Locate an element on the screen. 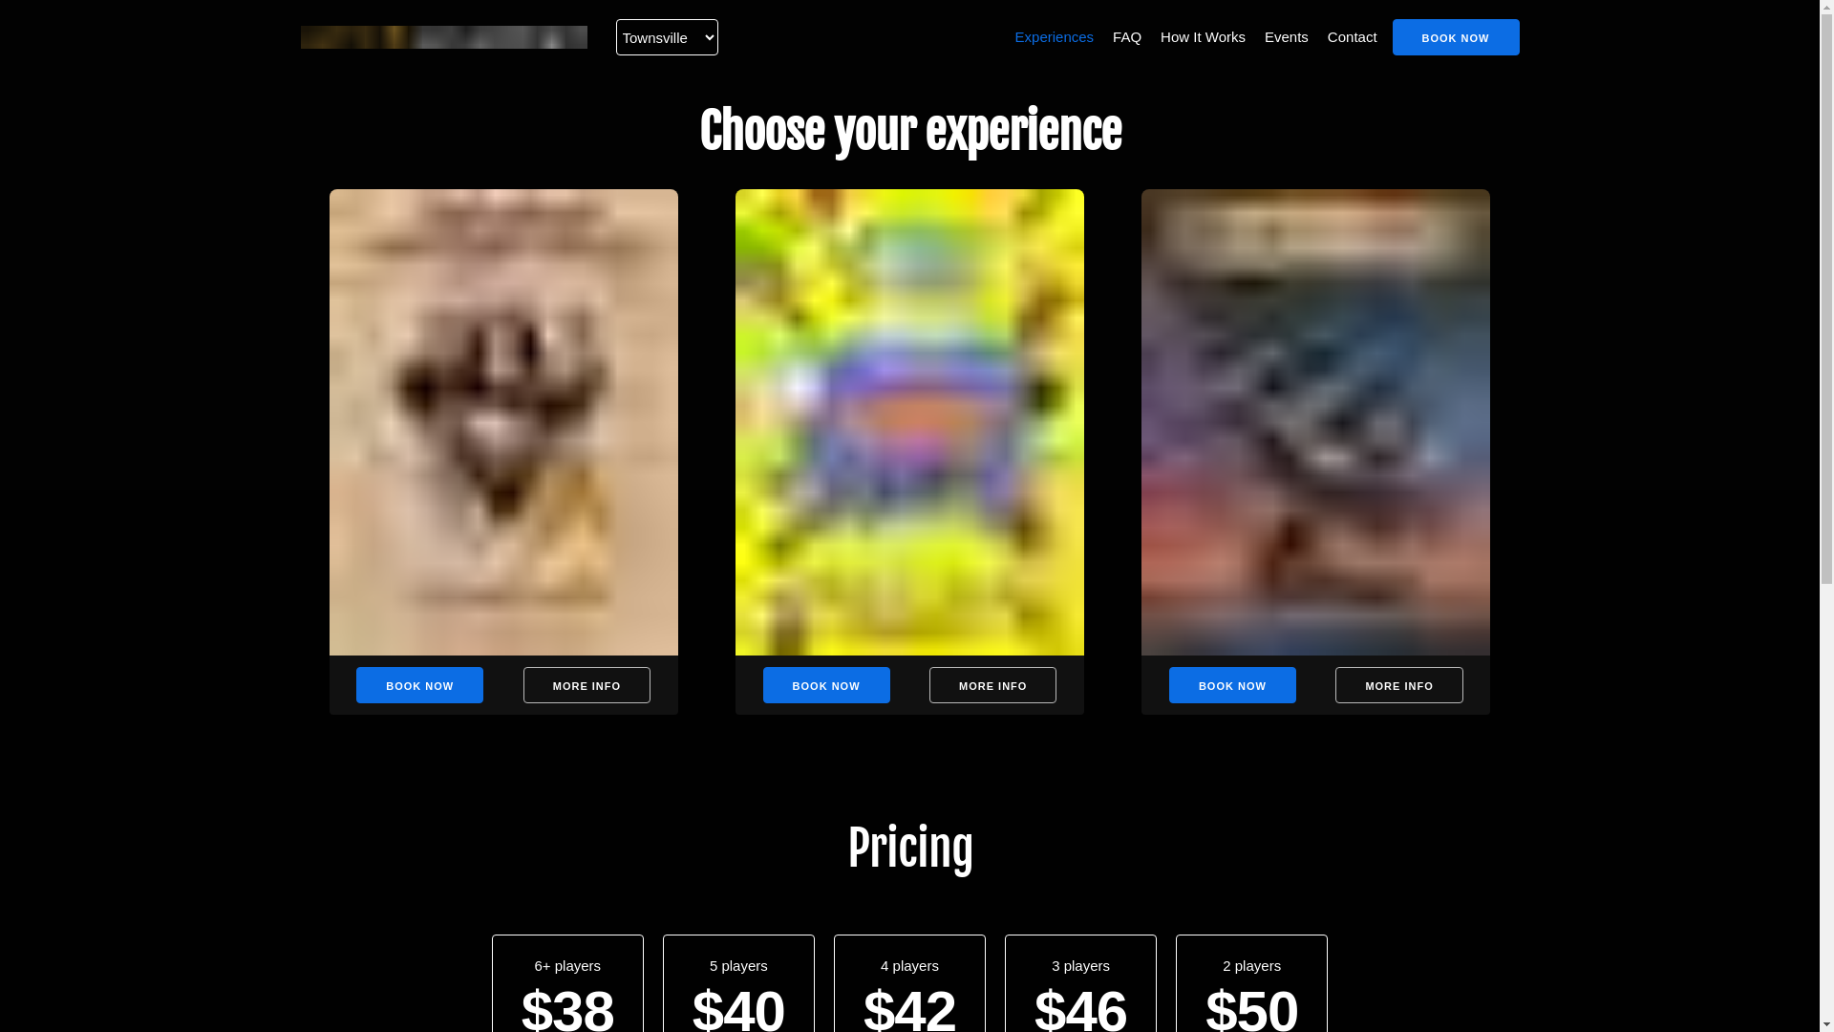  Contact is located at coordinates (1353, 37).